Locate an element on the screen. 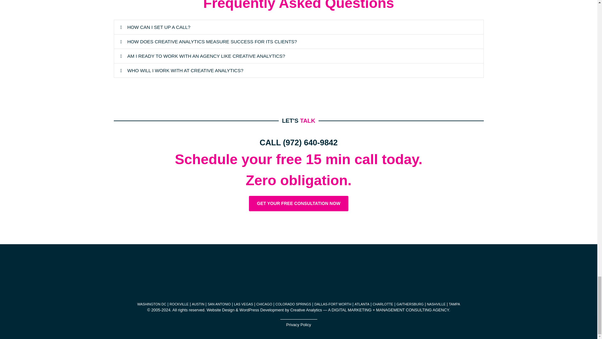 Image resolution: width=602 pixels, height=339 pixels. SAN ANTONIO is located at coordinates (219, 304).